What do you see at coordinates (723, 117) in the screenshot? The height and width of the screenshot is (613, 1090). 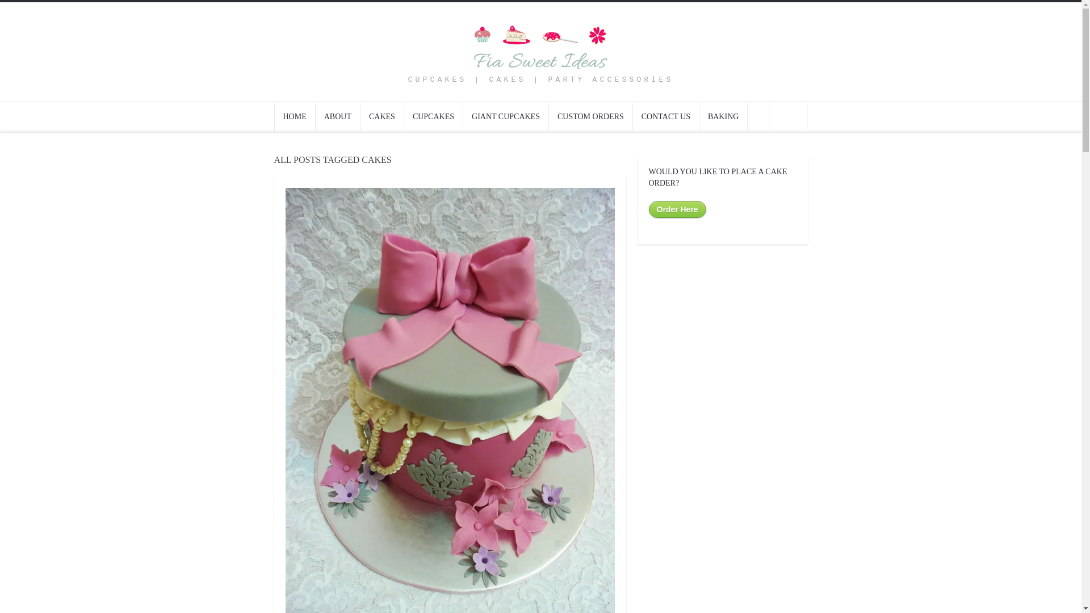 I see `BAKING` at bounding box center [723, 117].